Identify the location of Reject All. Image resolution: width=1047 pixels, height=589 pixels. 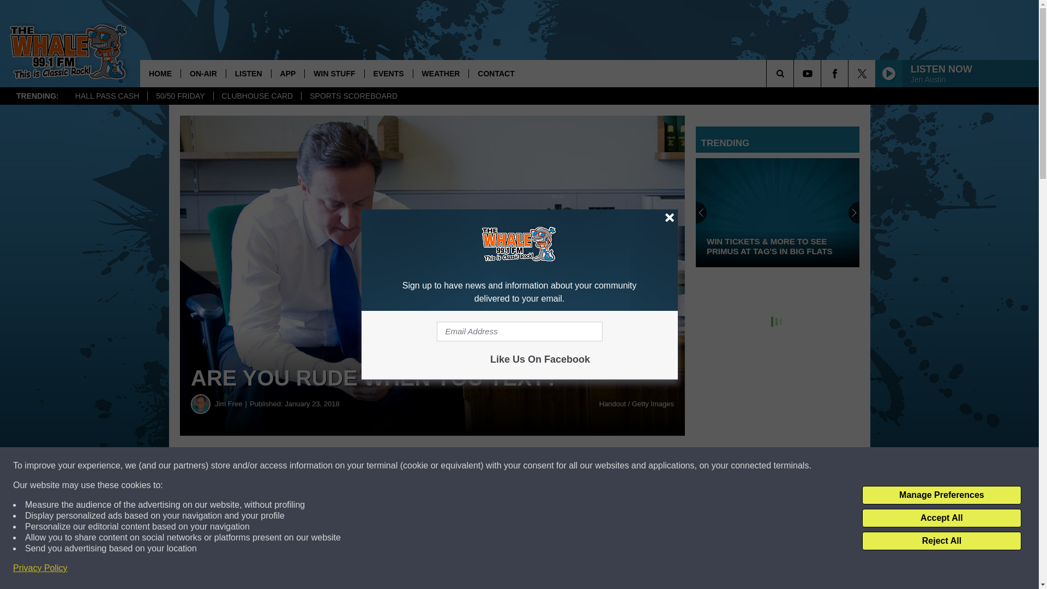
(941, 541).